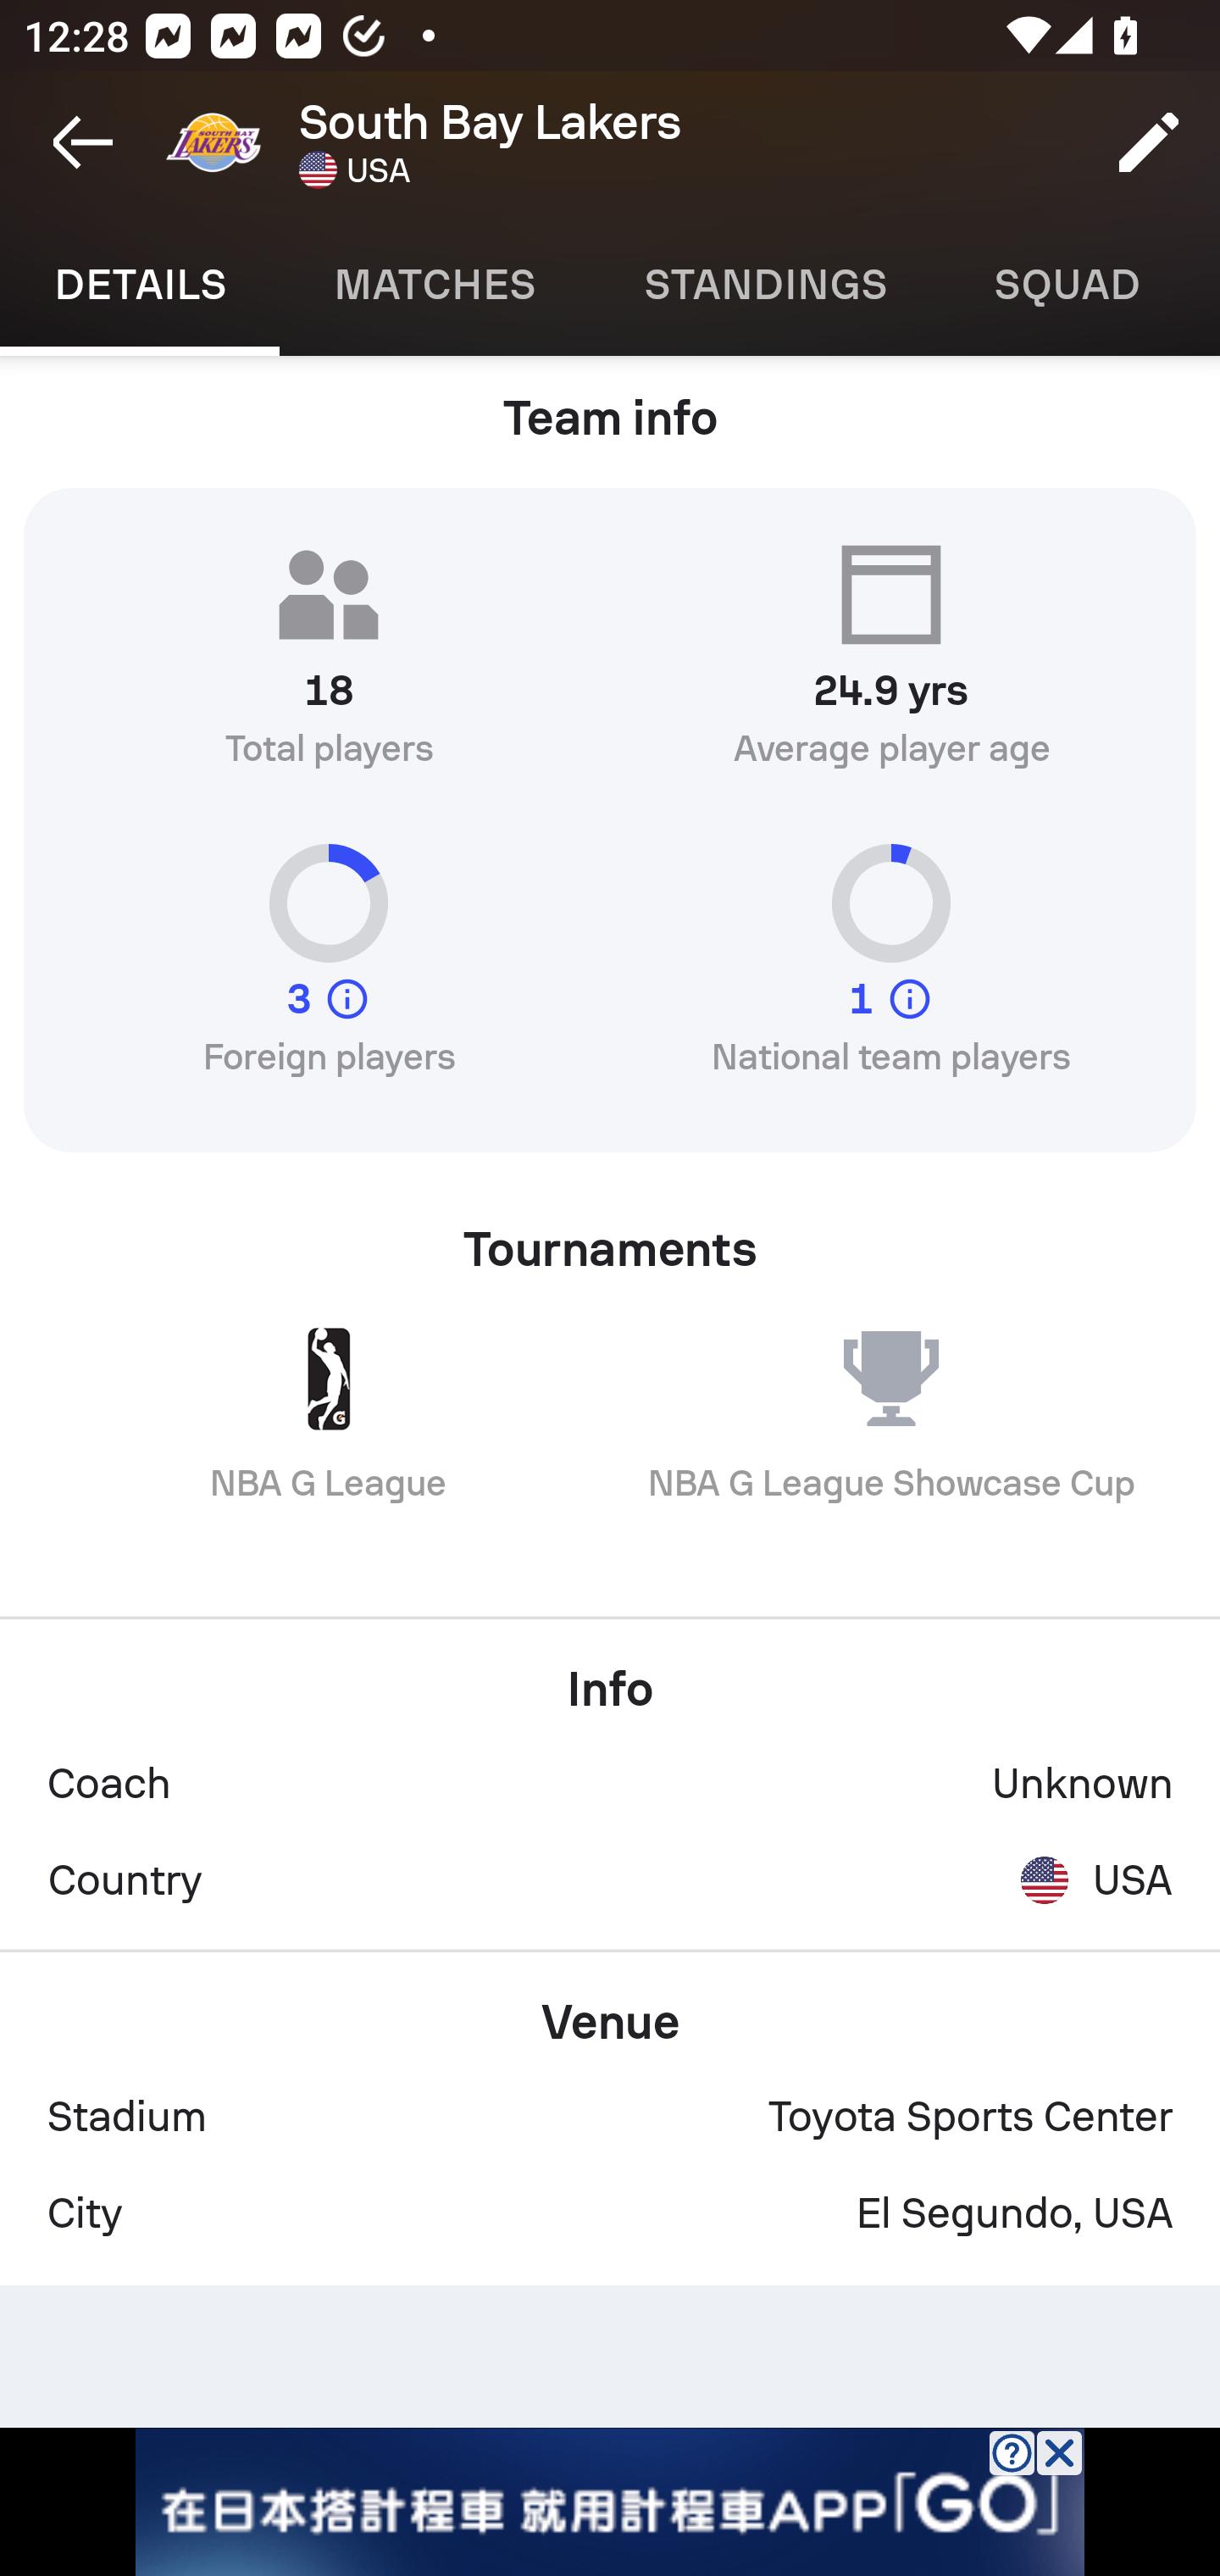  What do you see at coordinates (891, 973) in the screenshot?
I see `1 National team players` at bounding box center [891, 973].